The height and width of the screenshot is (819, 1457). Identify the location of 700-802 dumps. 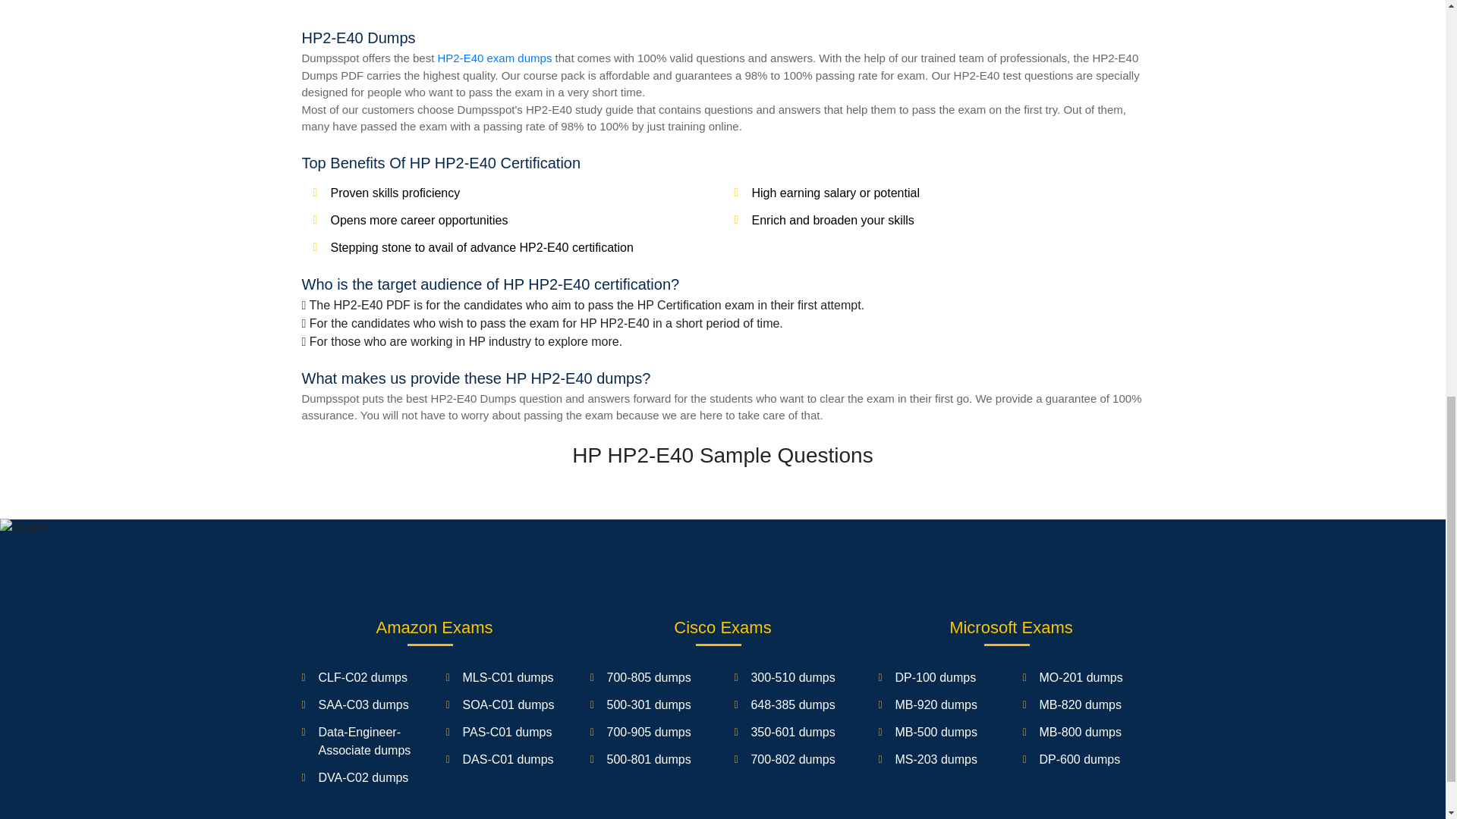
(792, 758).